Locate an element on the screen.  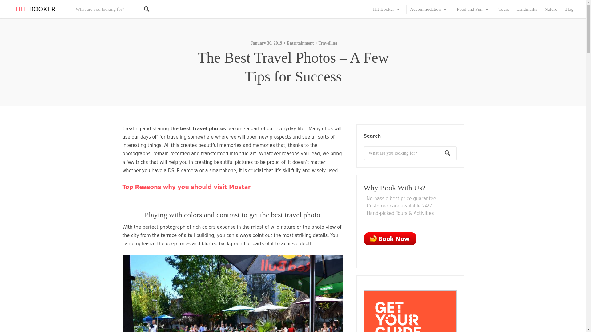
Food and Fun is located at coordinates (474, 9).